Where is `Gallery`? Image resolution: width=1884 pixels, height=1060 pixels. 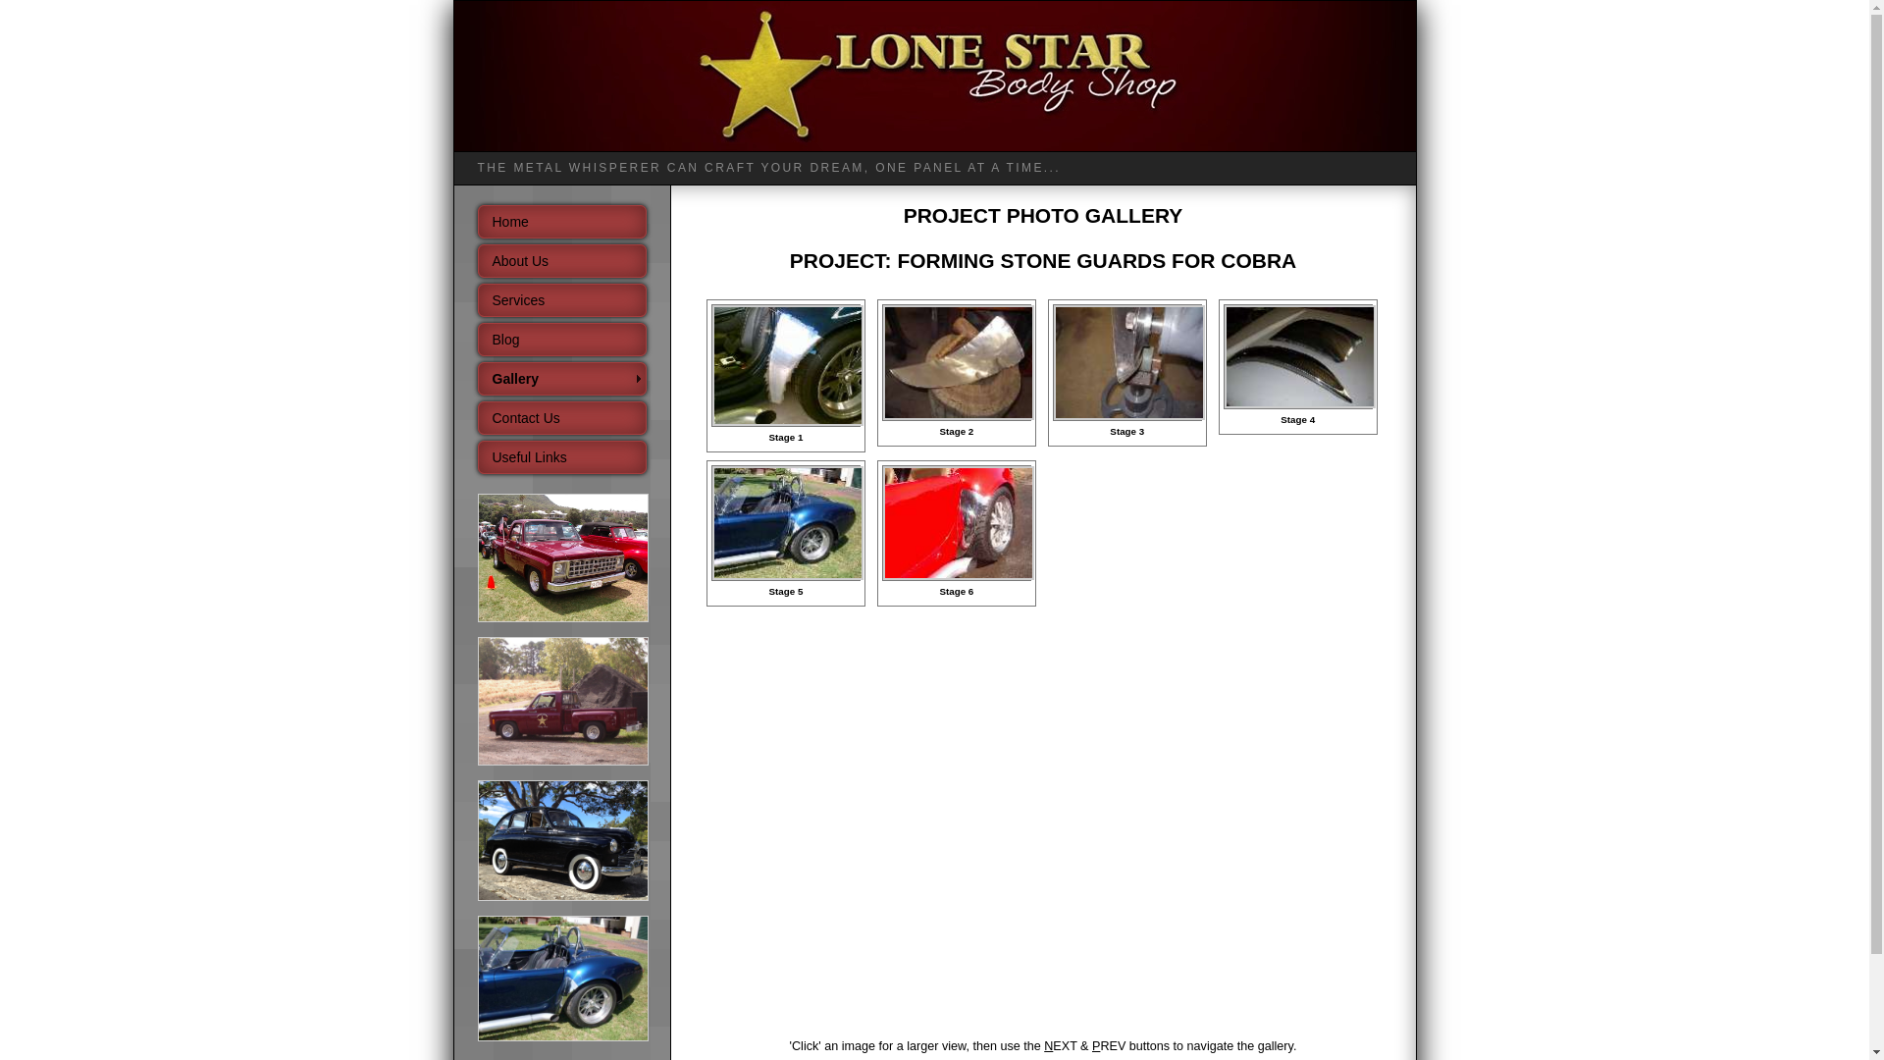
Gallery is located at coordinates (561, 379).